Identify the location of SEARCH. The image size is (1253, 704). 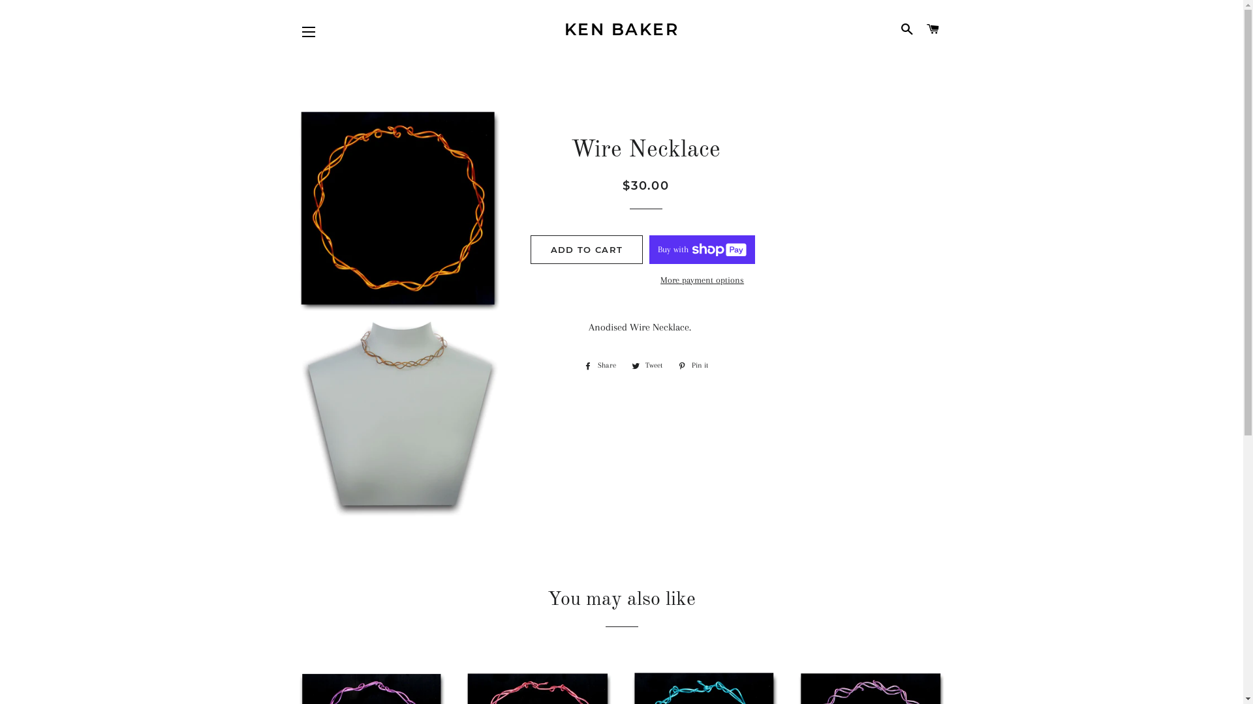
(907, 29).